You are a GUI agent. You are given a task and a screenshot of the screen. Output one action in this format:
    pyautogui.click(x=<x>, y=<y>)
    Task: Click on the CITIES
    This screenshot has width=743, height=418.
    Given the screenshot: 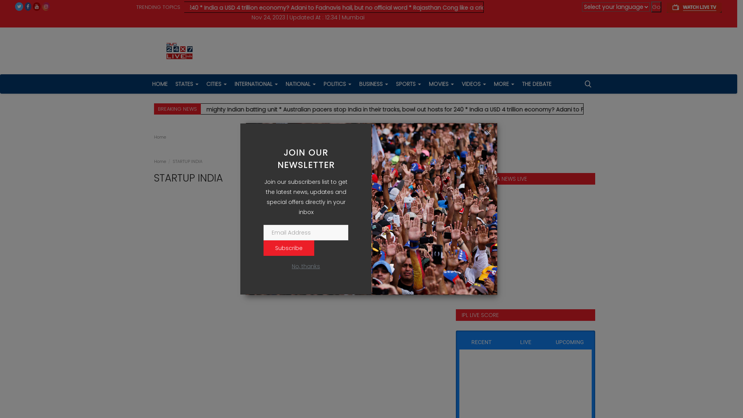 What is the action you would take?
    pyautogui.click(x=216, y=84)
    